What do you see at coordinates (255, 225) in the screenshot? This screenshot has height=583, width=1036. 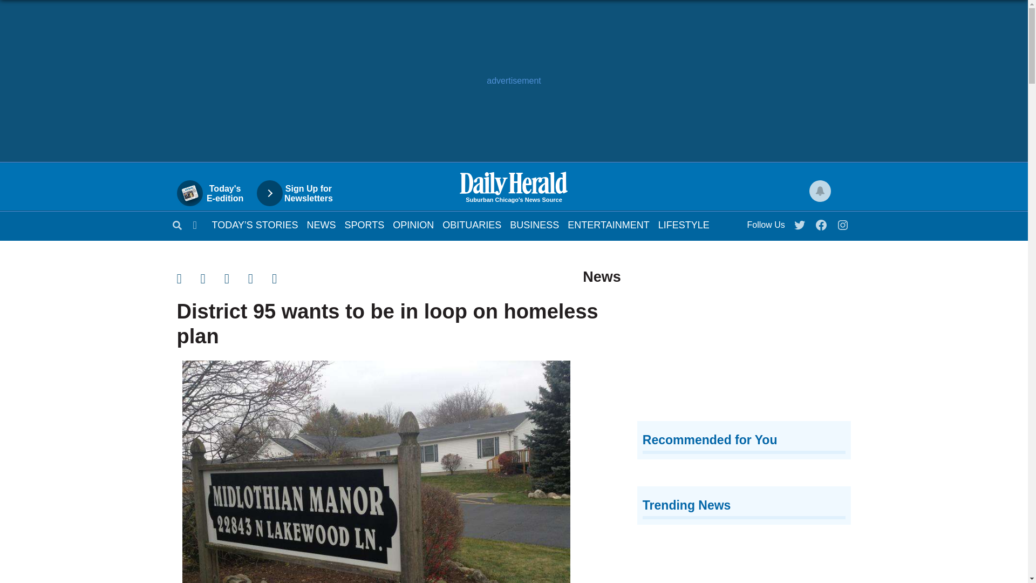 I see `Share via Email` at bounding box center [255, 225].